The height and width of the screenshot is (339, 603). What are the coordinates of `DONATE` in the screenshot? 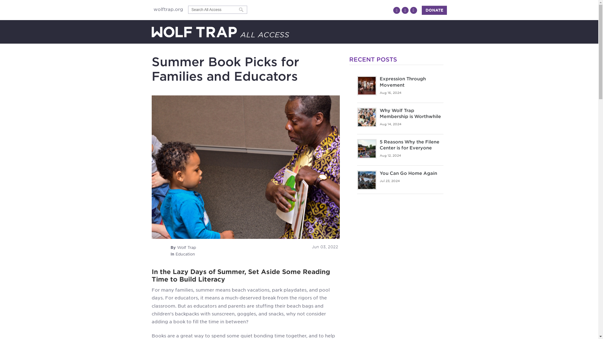 It's located at (434, 10).